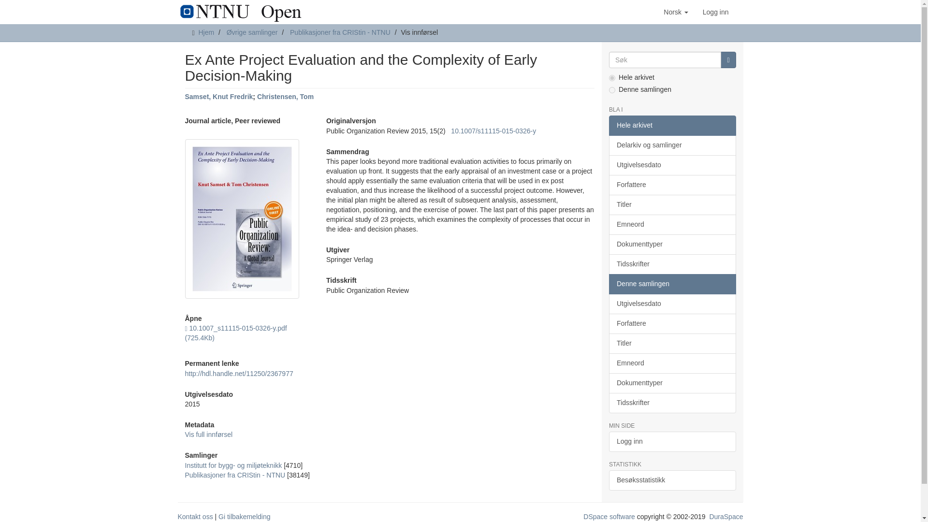  I want to click on Publikasjoner fra CRIStin - NTNU, so click(235, 475).